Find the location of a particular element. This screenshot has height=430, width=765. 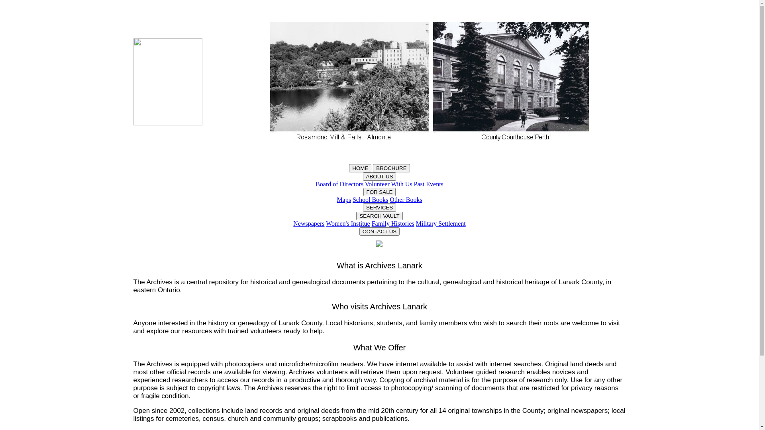

Volunteer With Us is located at coordinates (390, 184).